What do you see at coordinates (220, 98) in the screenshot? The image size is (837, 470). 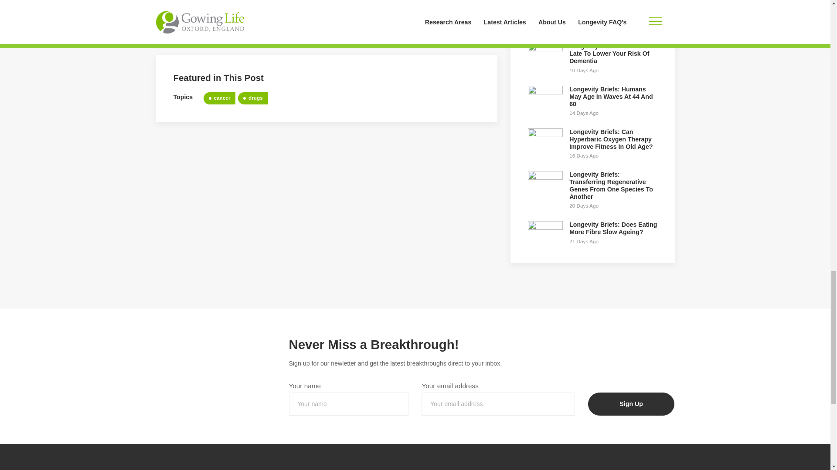 I see `cancer` at bounding box center [220, 98].